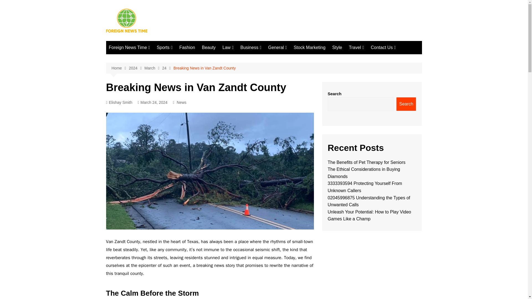 The width and height of the screenshot is (532, 299). Describe the element at coordinates (136, 168) in the screenshot. I see `United State` at that location.